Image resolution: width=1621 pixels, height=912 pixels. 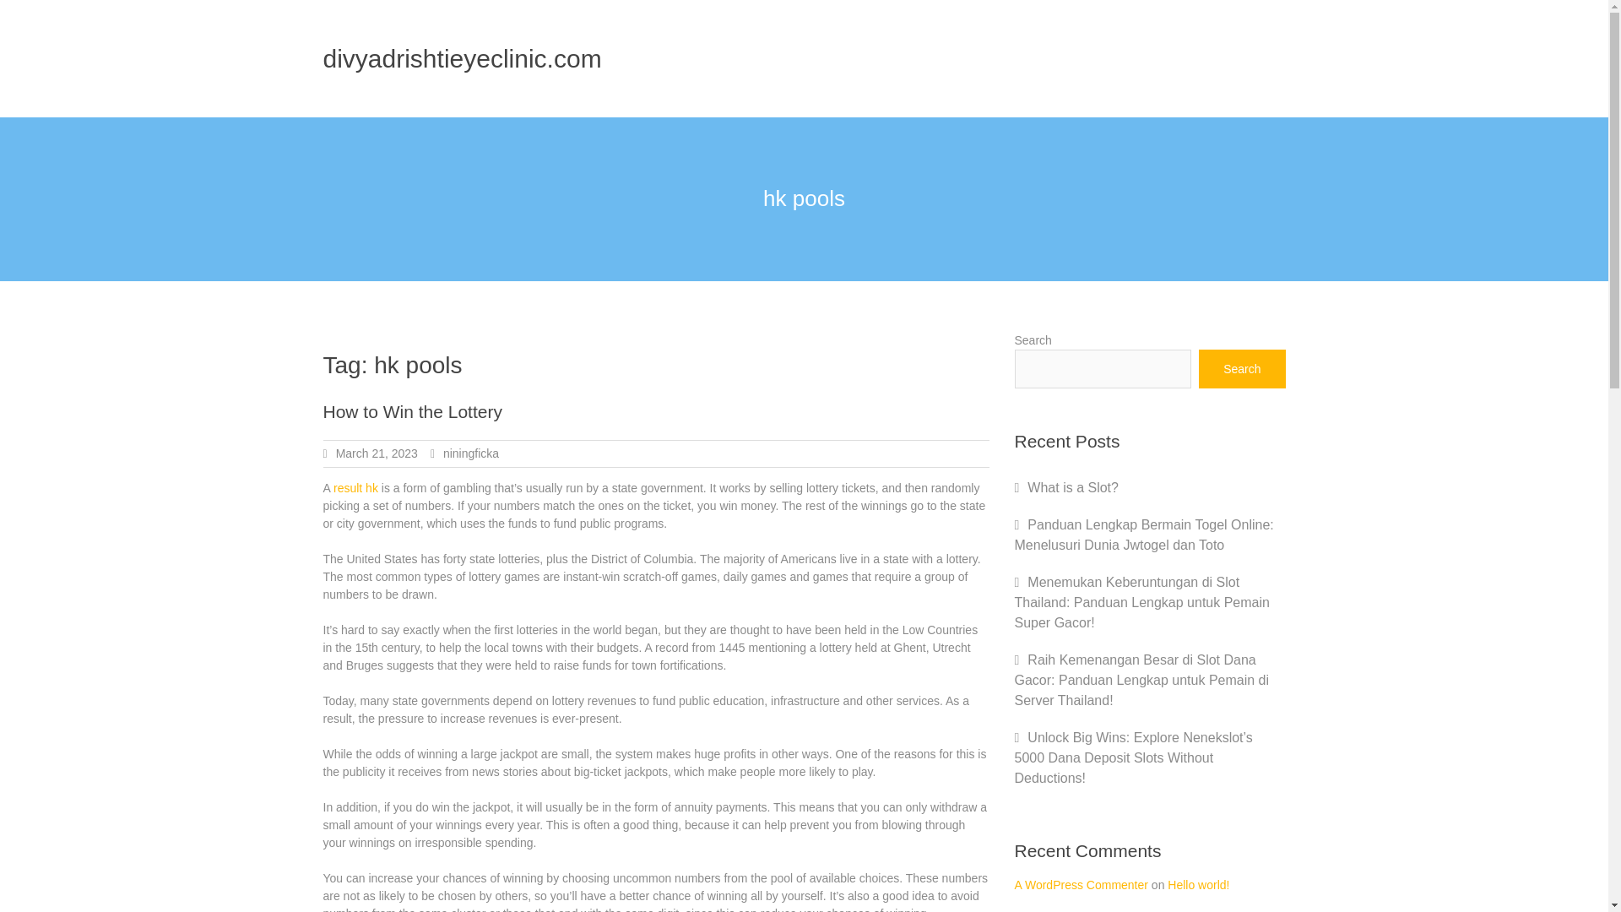 What do you see at coordinates (355, 488) in the screenshot?
I see `result hk` at bounding box center [355, 488].